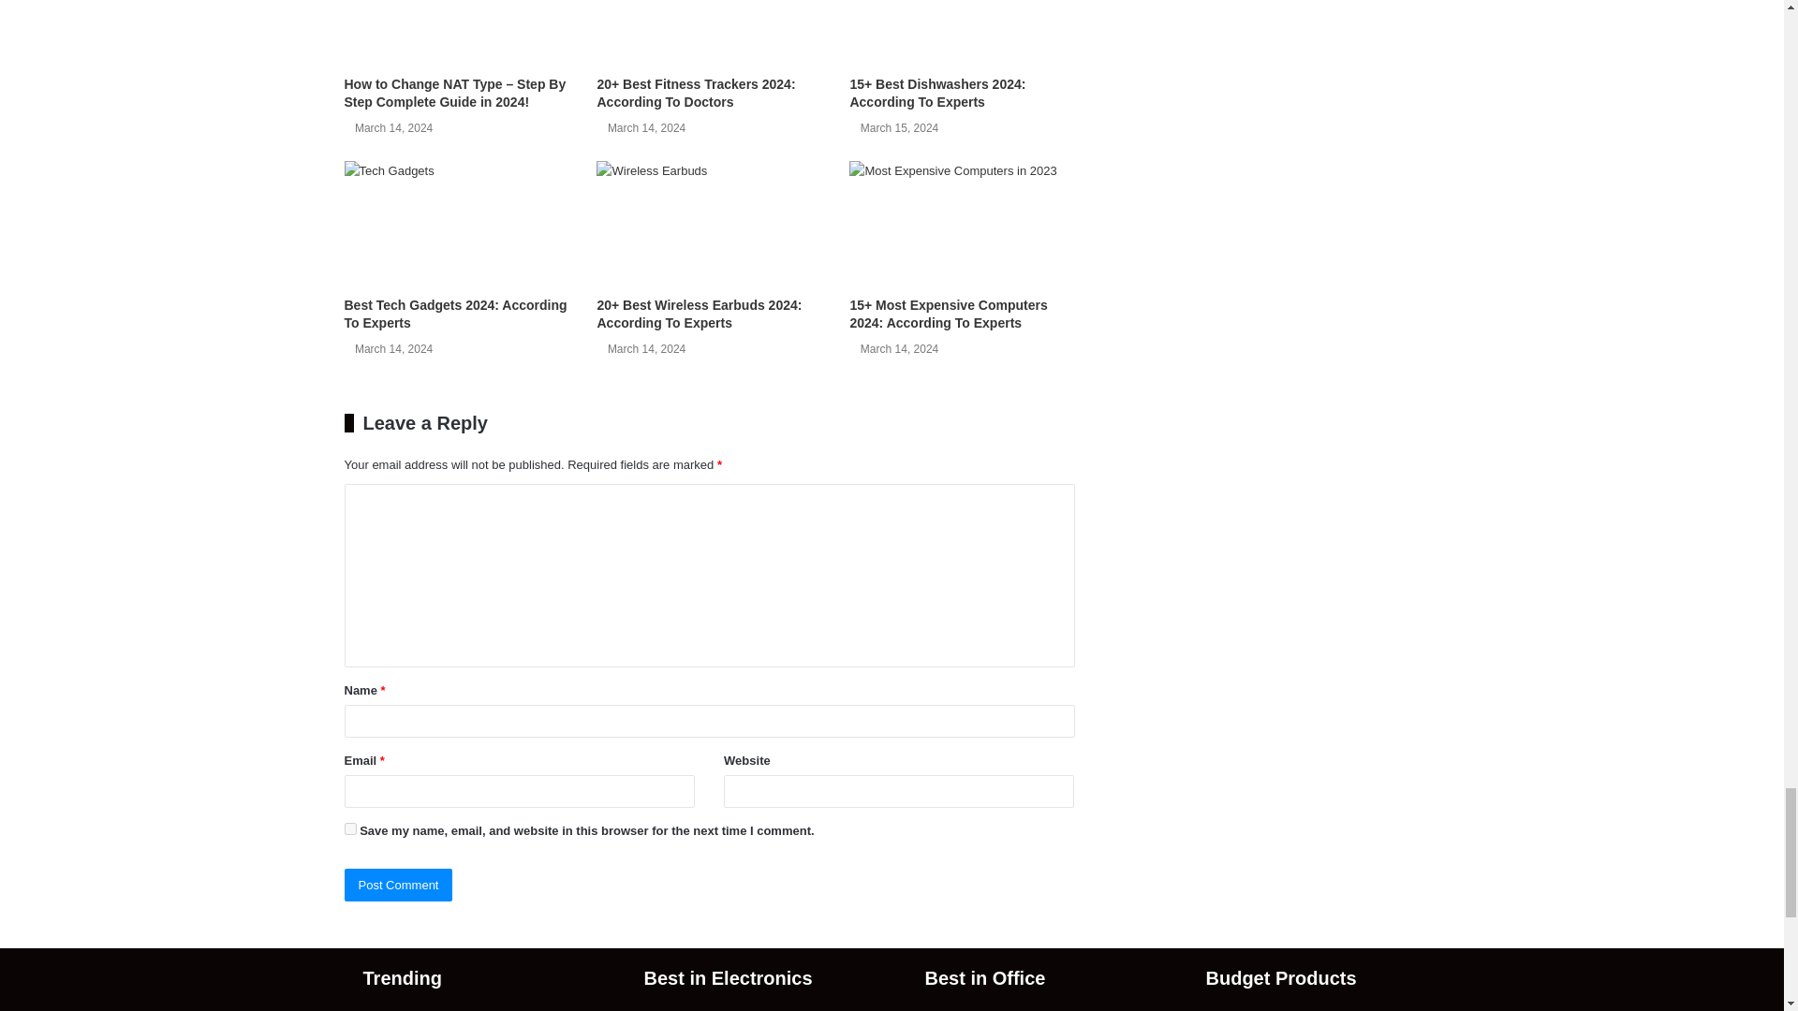  I want to click on Best Tech Gadgets 2024: According To Experts, so click(456, 314).